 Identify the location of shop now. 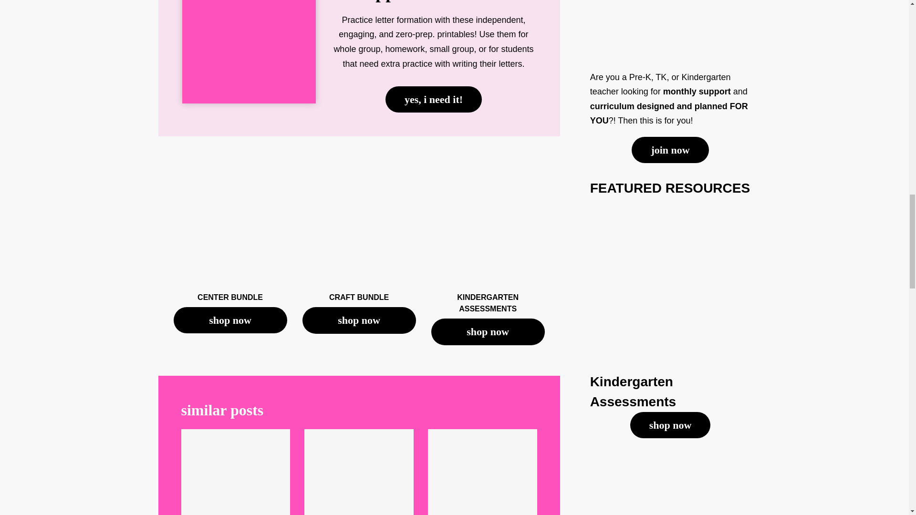
(488, 331).